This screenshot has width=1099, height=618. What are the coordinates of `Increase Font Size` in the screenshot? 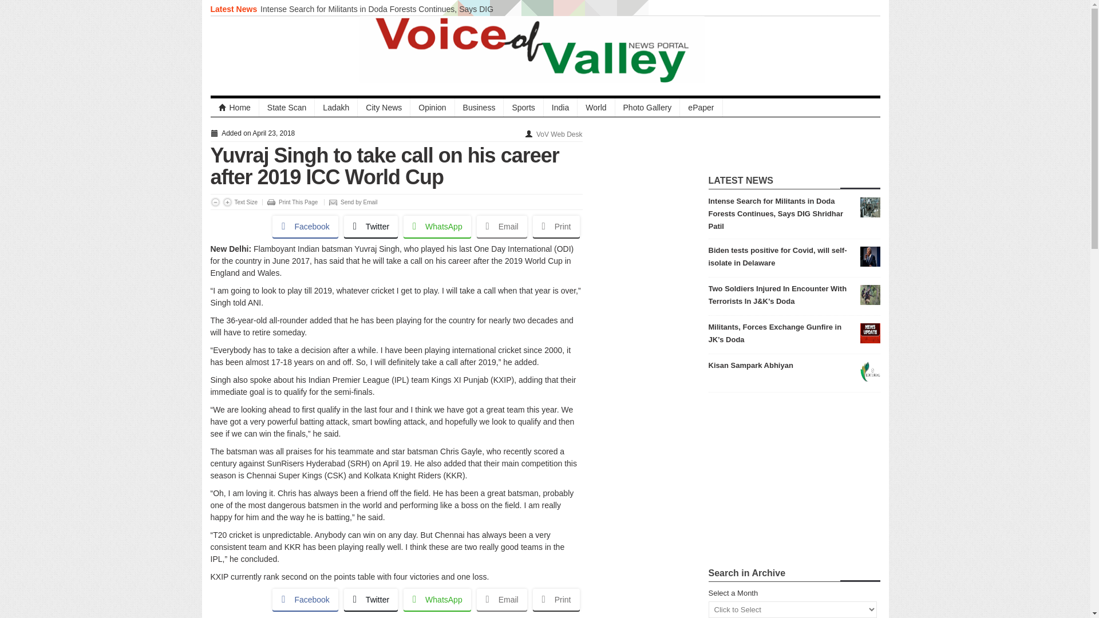 It's located at (227, 201).